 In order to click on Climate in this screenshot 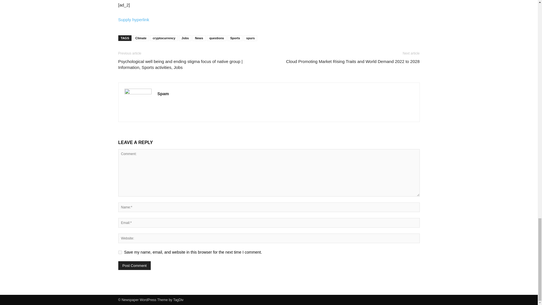, I will do `click(141, 38)`.